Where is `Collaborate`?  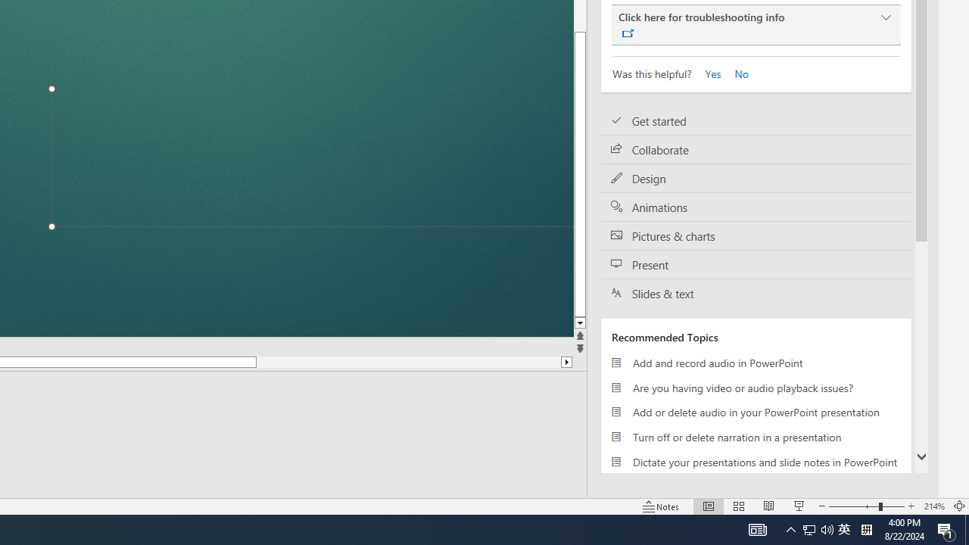 Collaborate is located at coordinates (756, 150).